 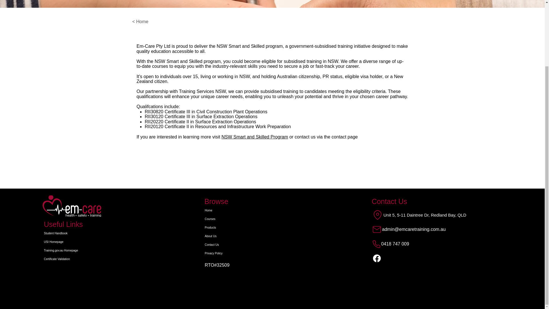 I want to click on Unit 5, 5-11 Daintree Dr, Redland Bay, QLD, so click(x=429, y=215).